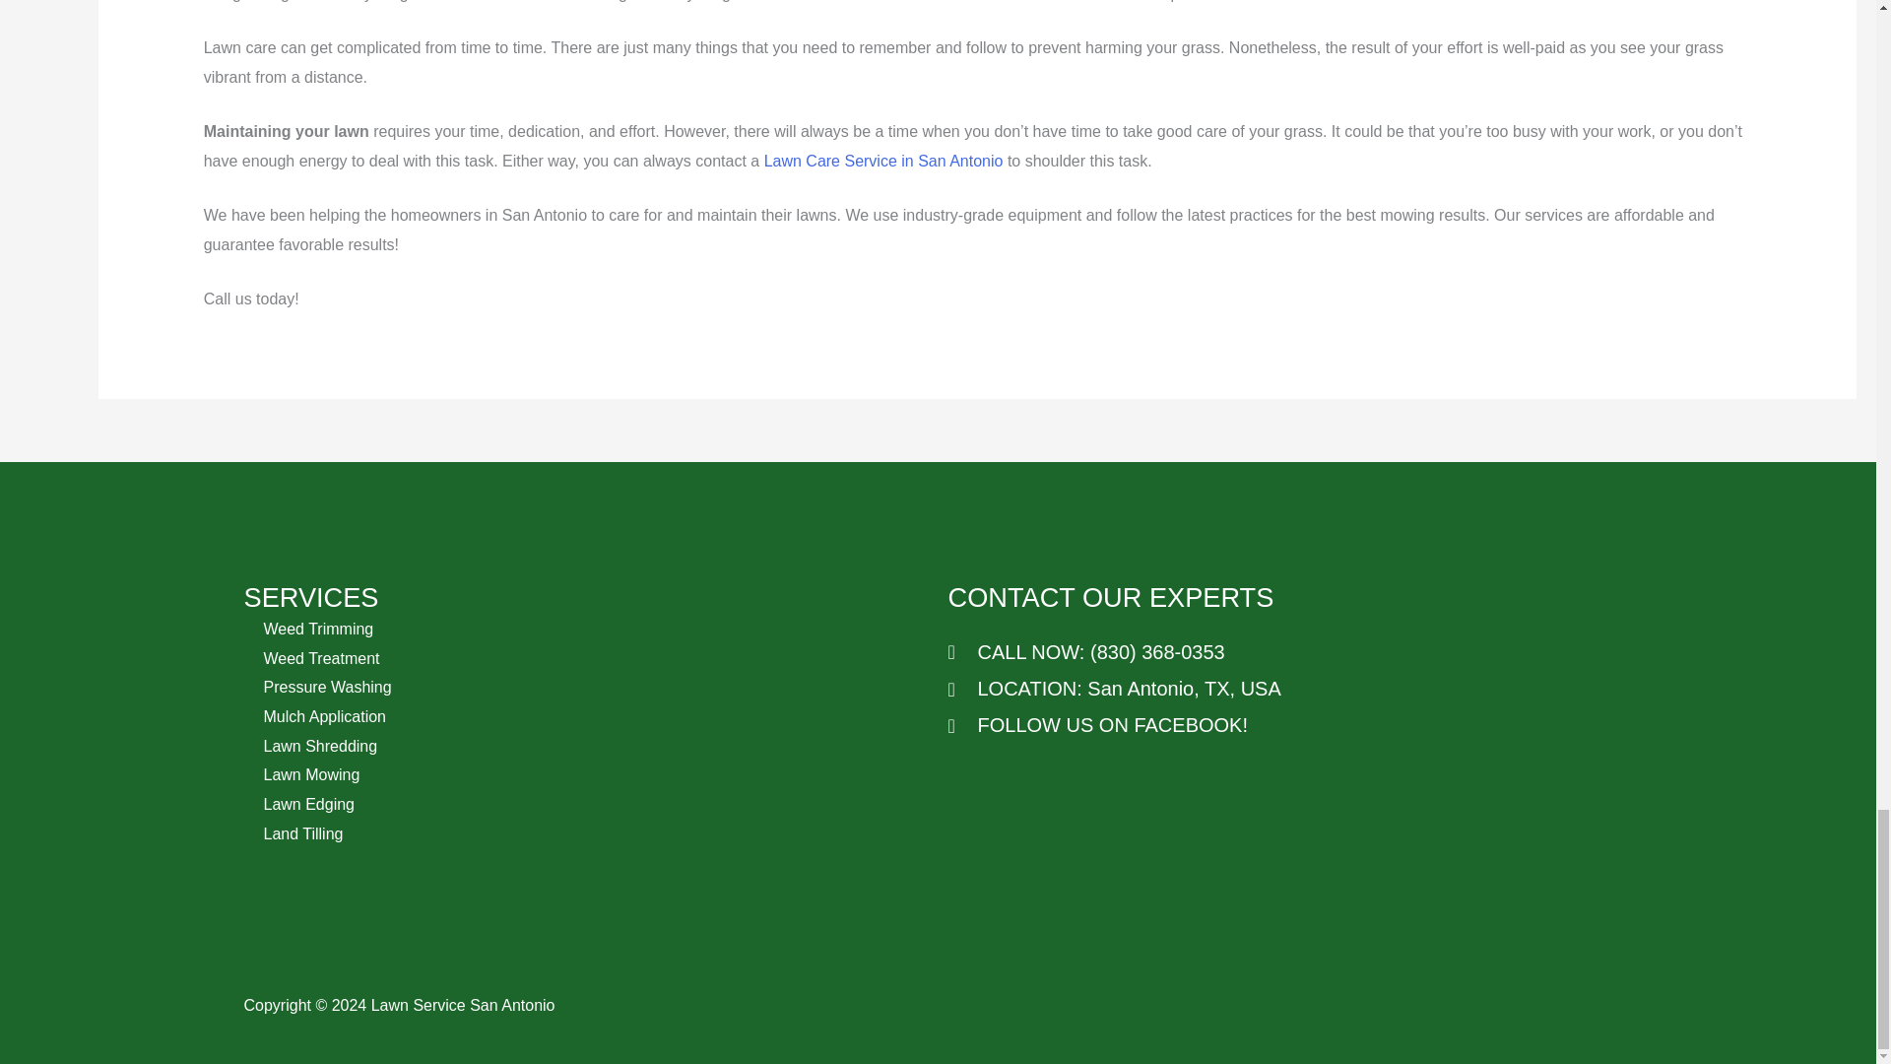  What do you see at coordinates (327, 688) in the screenshot?
I see `Pressure Washing` at bounding box center [327, 688].